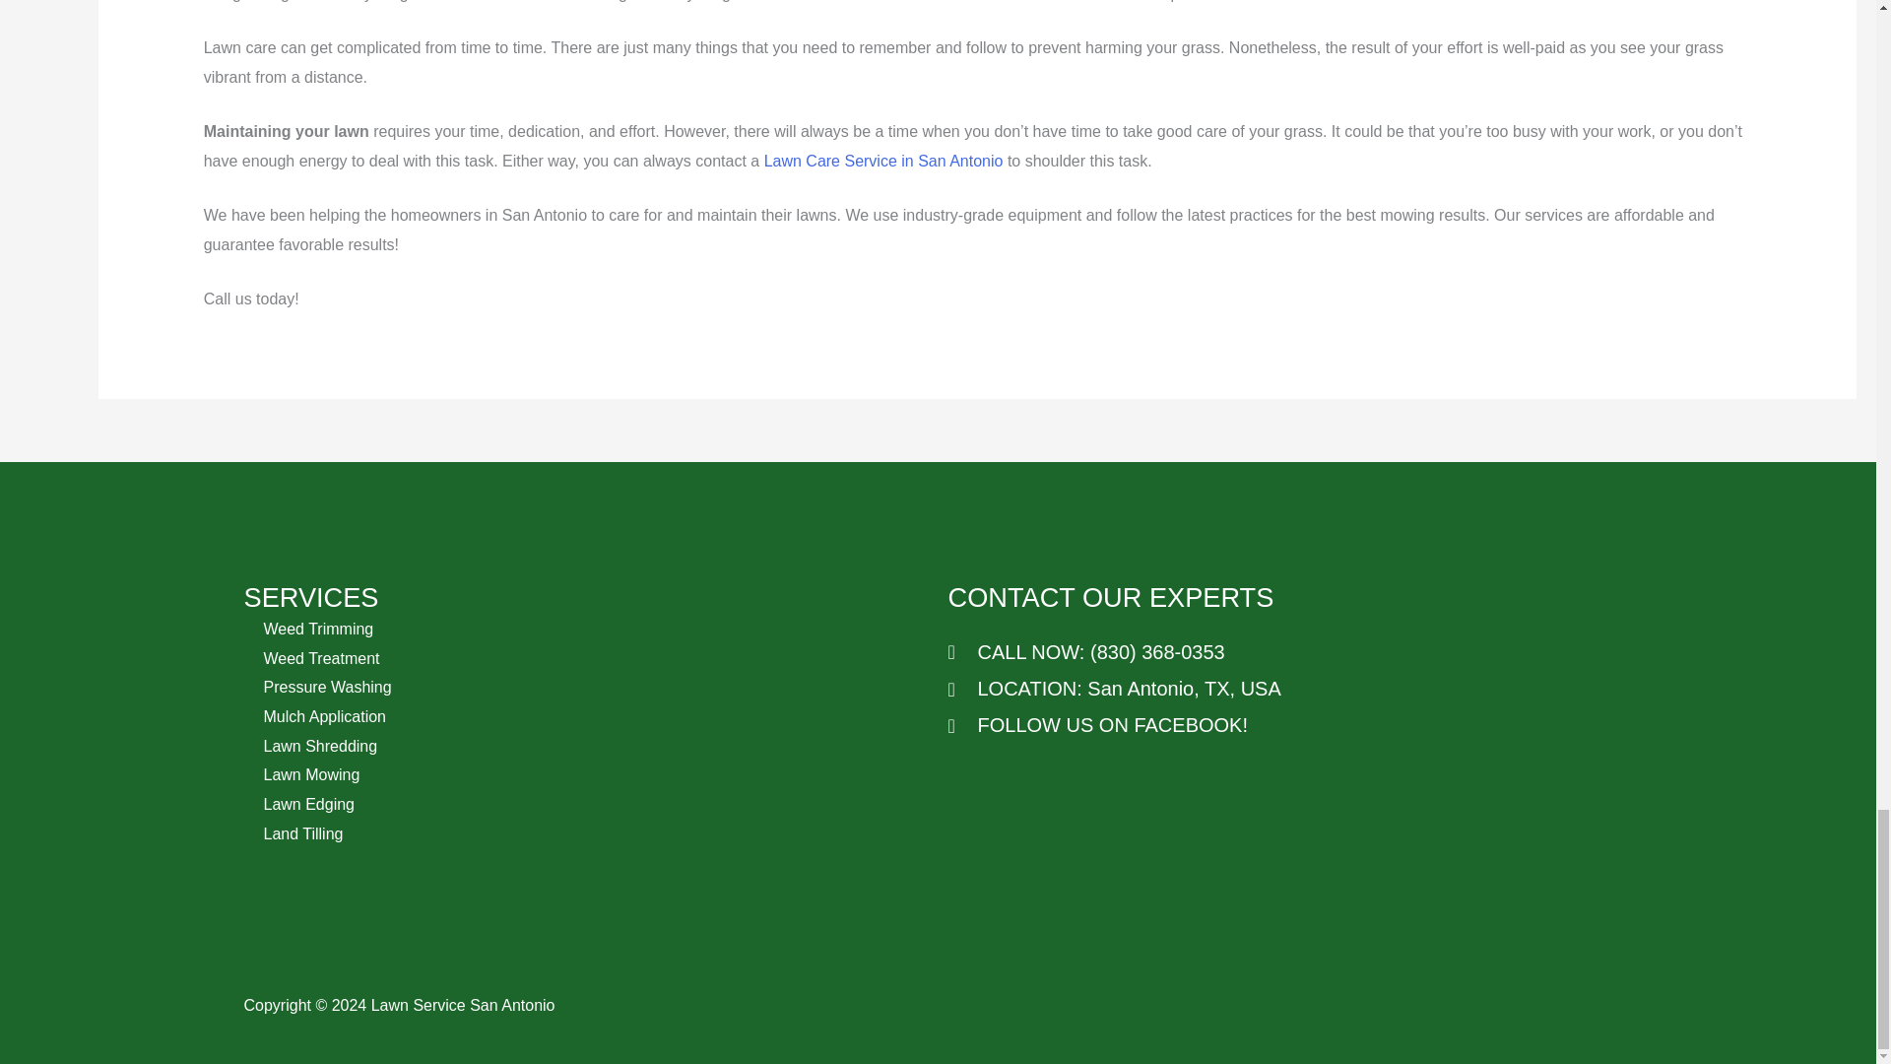  What do you see at coordinates (327, 688) in the screenshot?
I see `Pressure Washing` at bounding box center [327, 688].